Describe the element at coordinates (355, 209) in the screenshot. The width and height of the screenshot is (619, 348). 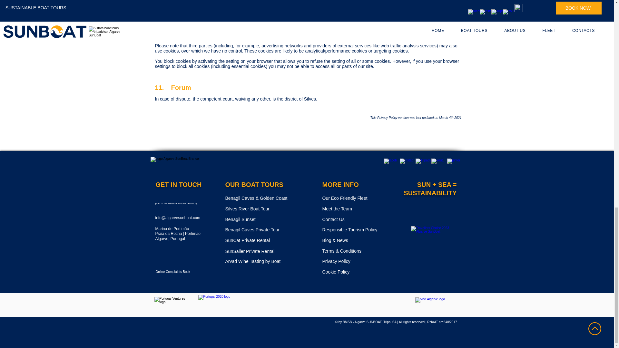
I see `Meet the Team` at that location.